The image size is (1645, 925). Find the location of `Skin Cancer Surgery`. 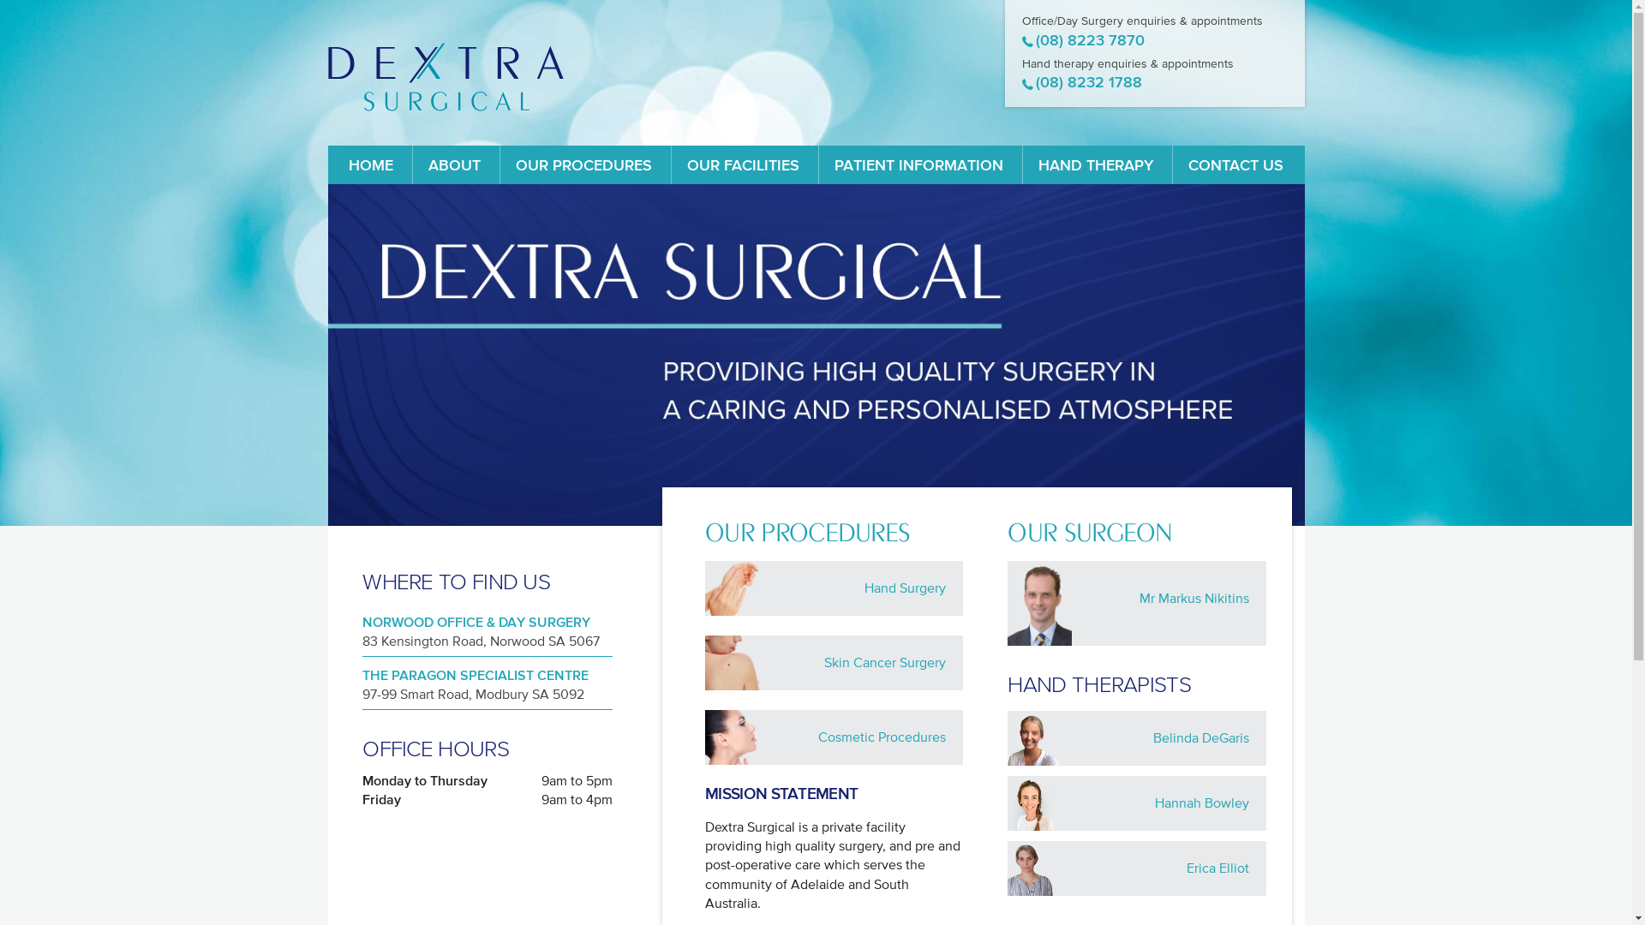

Skin Cancer Surgery is located at coordinates (834, 663).